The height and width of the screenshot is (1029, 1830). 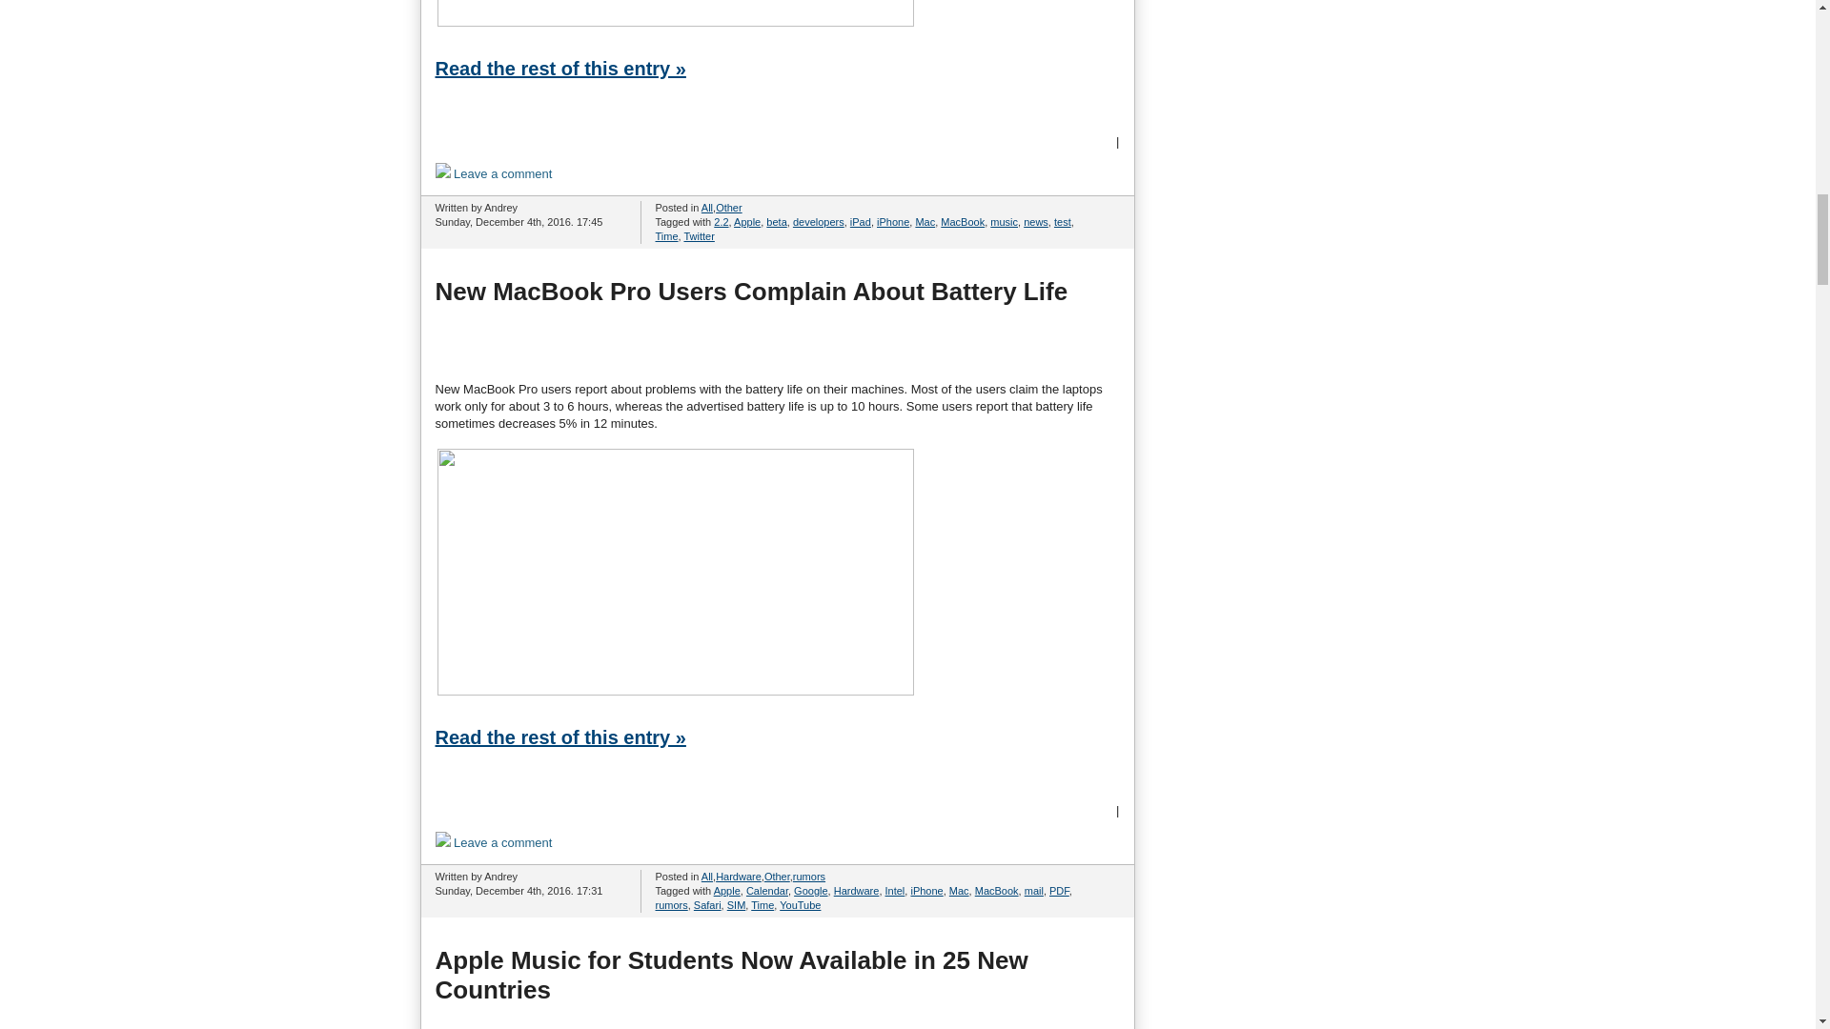 What do you see at coordinates (778, 876) in the screenshot?
I see `View all posts in Other` at bounding box center [778, 876].